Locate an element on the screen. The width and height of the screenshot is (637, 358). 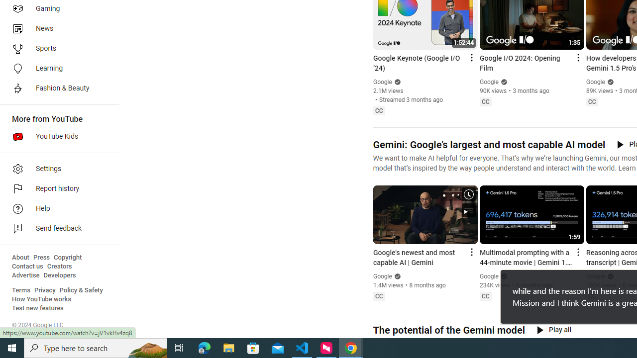
Fashion & Beauty is located at coordinates (57, 89).